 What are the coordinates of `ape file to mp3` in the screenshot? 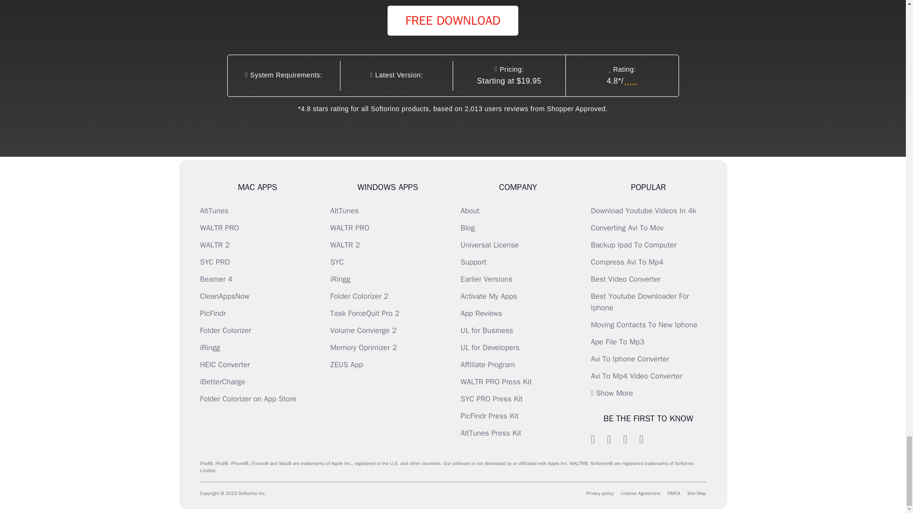 It's located at (617, 342).